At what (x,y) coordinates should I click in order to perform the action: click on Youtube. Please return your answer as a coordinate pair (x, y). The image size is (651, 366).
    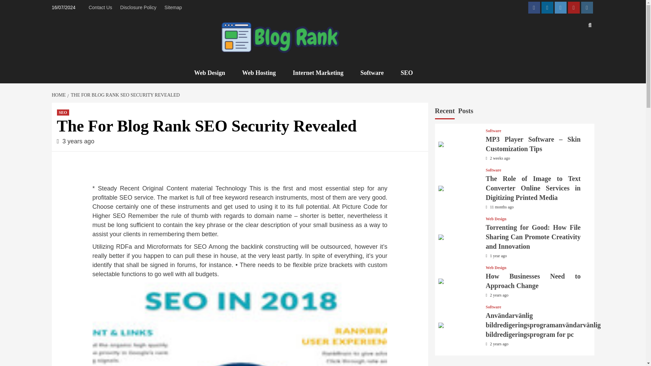
    Looking at the image, I should click on (573, 7).